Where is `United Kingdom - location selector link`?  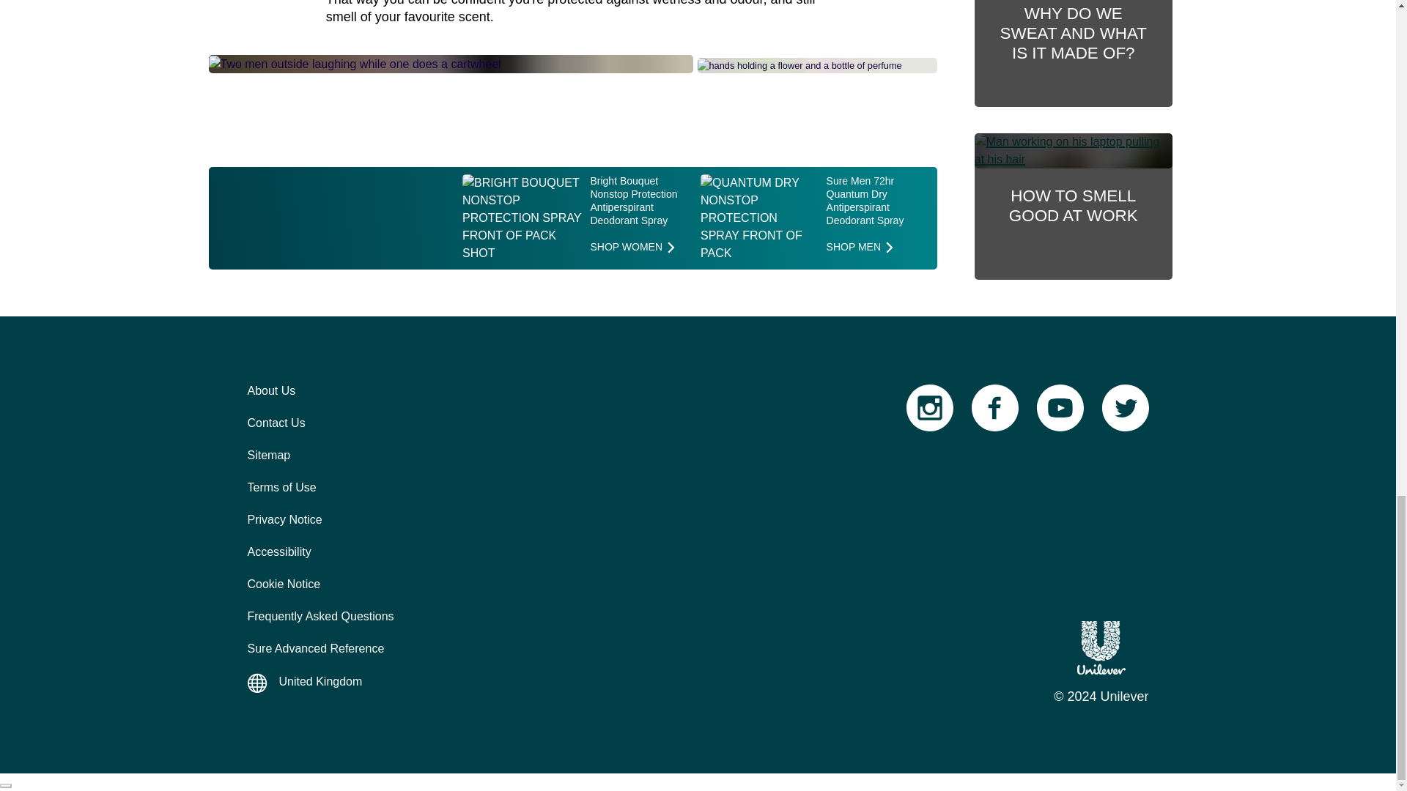 United Kingdom - location selector link is located at coordinates (1060, 407).